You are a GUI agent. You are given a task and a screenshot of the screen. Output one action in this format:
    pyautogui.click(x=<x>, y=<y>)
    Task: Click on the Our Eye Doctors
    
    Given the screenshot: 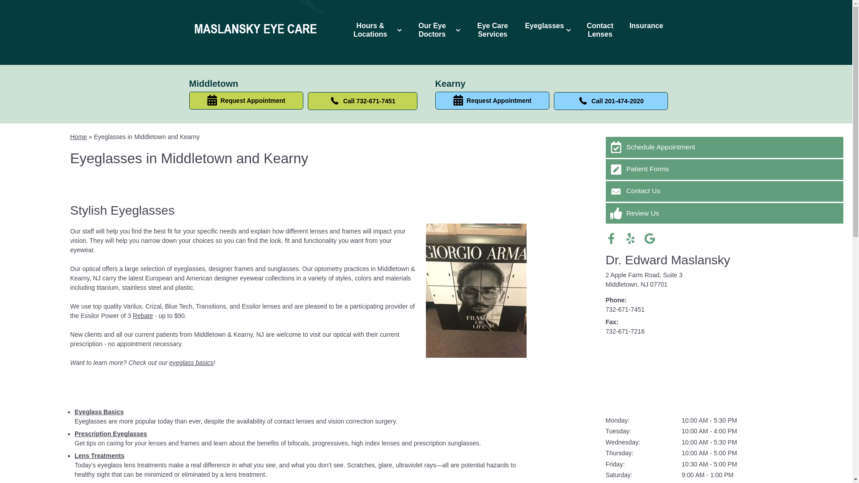 What is the action you would take?
    pyautogui.click(x=435, y=30)
    